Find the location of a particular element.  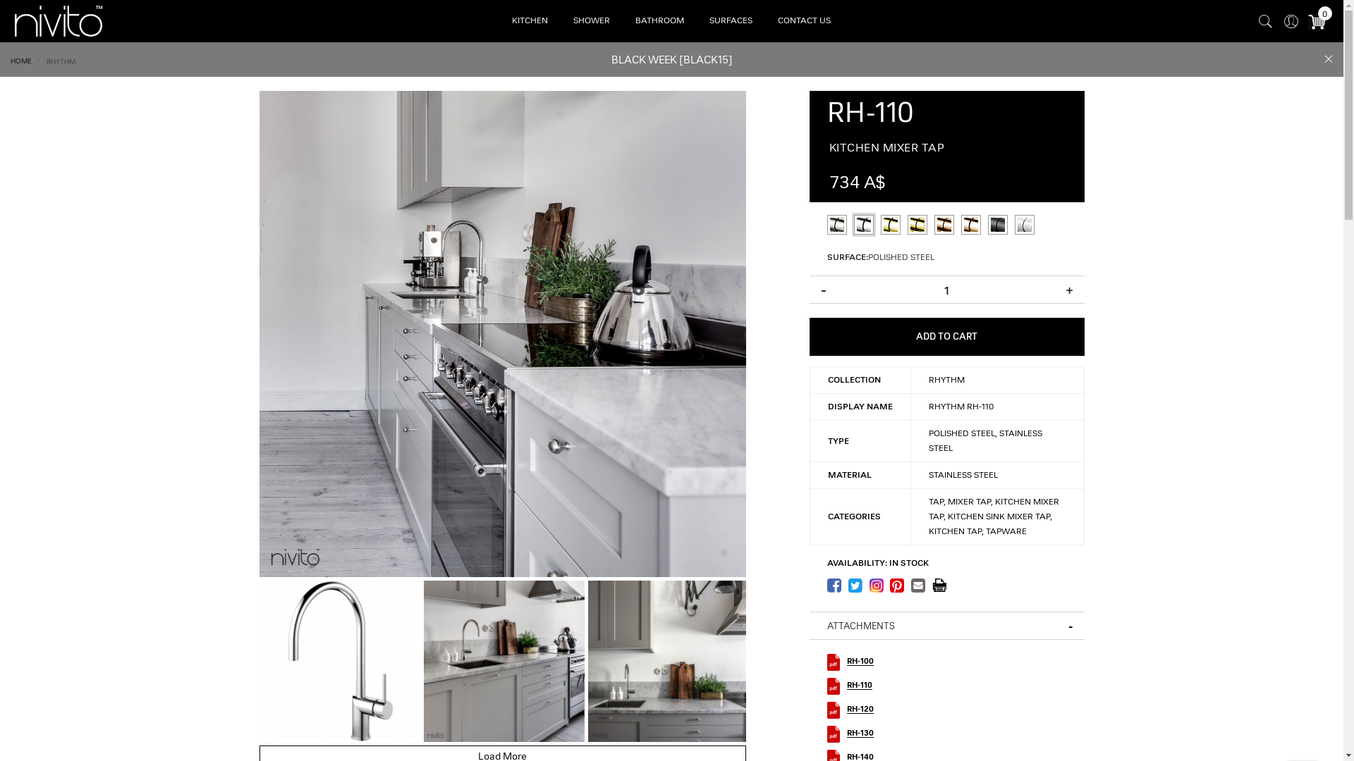

BATHROOM is located at coordinates (659, 21).